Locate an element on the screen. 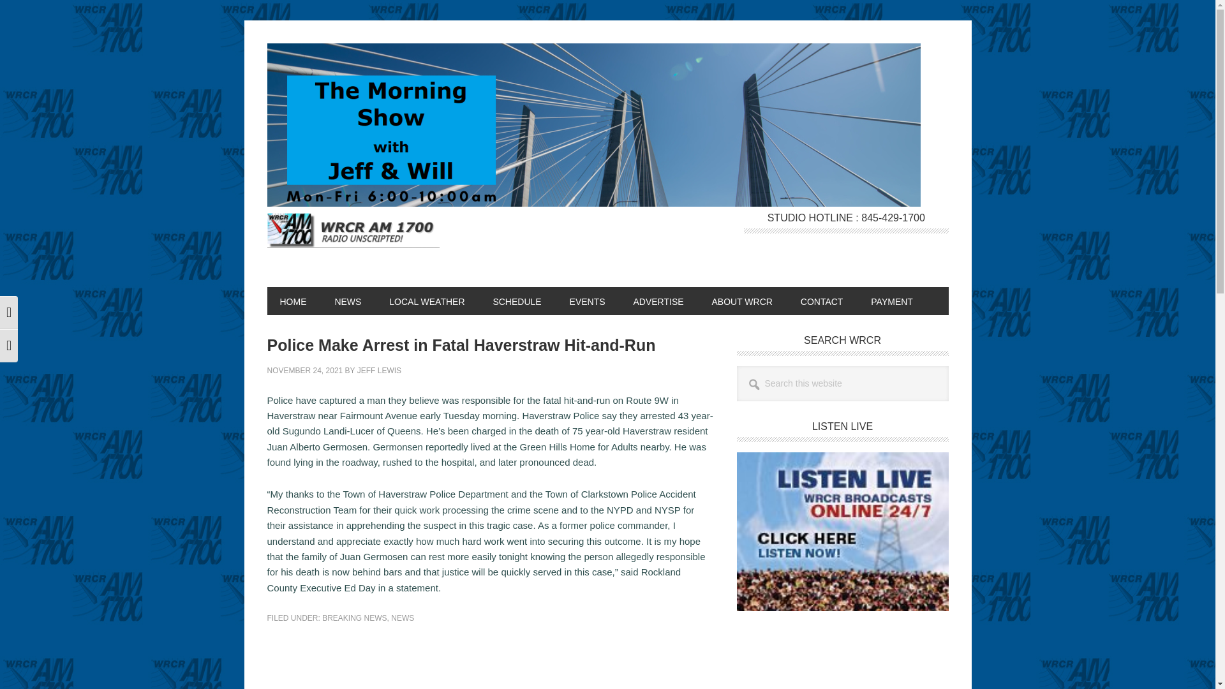 The image size is (1225, 689). ADVERTISE is located at coordinates (657, 301).